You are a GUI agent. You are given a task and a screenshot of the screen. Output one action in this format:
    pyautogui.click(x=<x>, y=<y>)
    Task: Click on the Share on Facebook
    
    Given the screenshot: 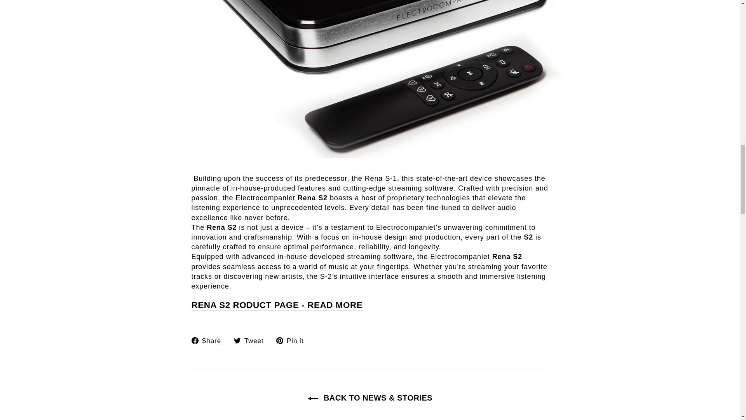 What is the action you would take?
    pyautogui.click(x=209, y=341)
    